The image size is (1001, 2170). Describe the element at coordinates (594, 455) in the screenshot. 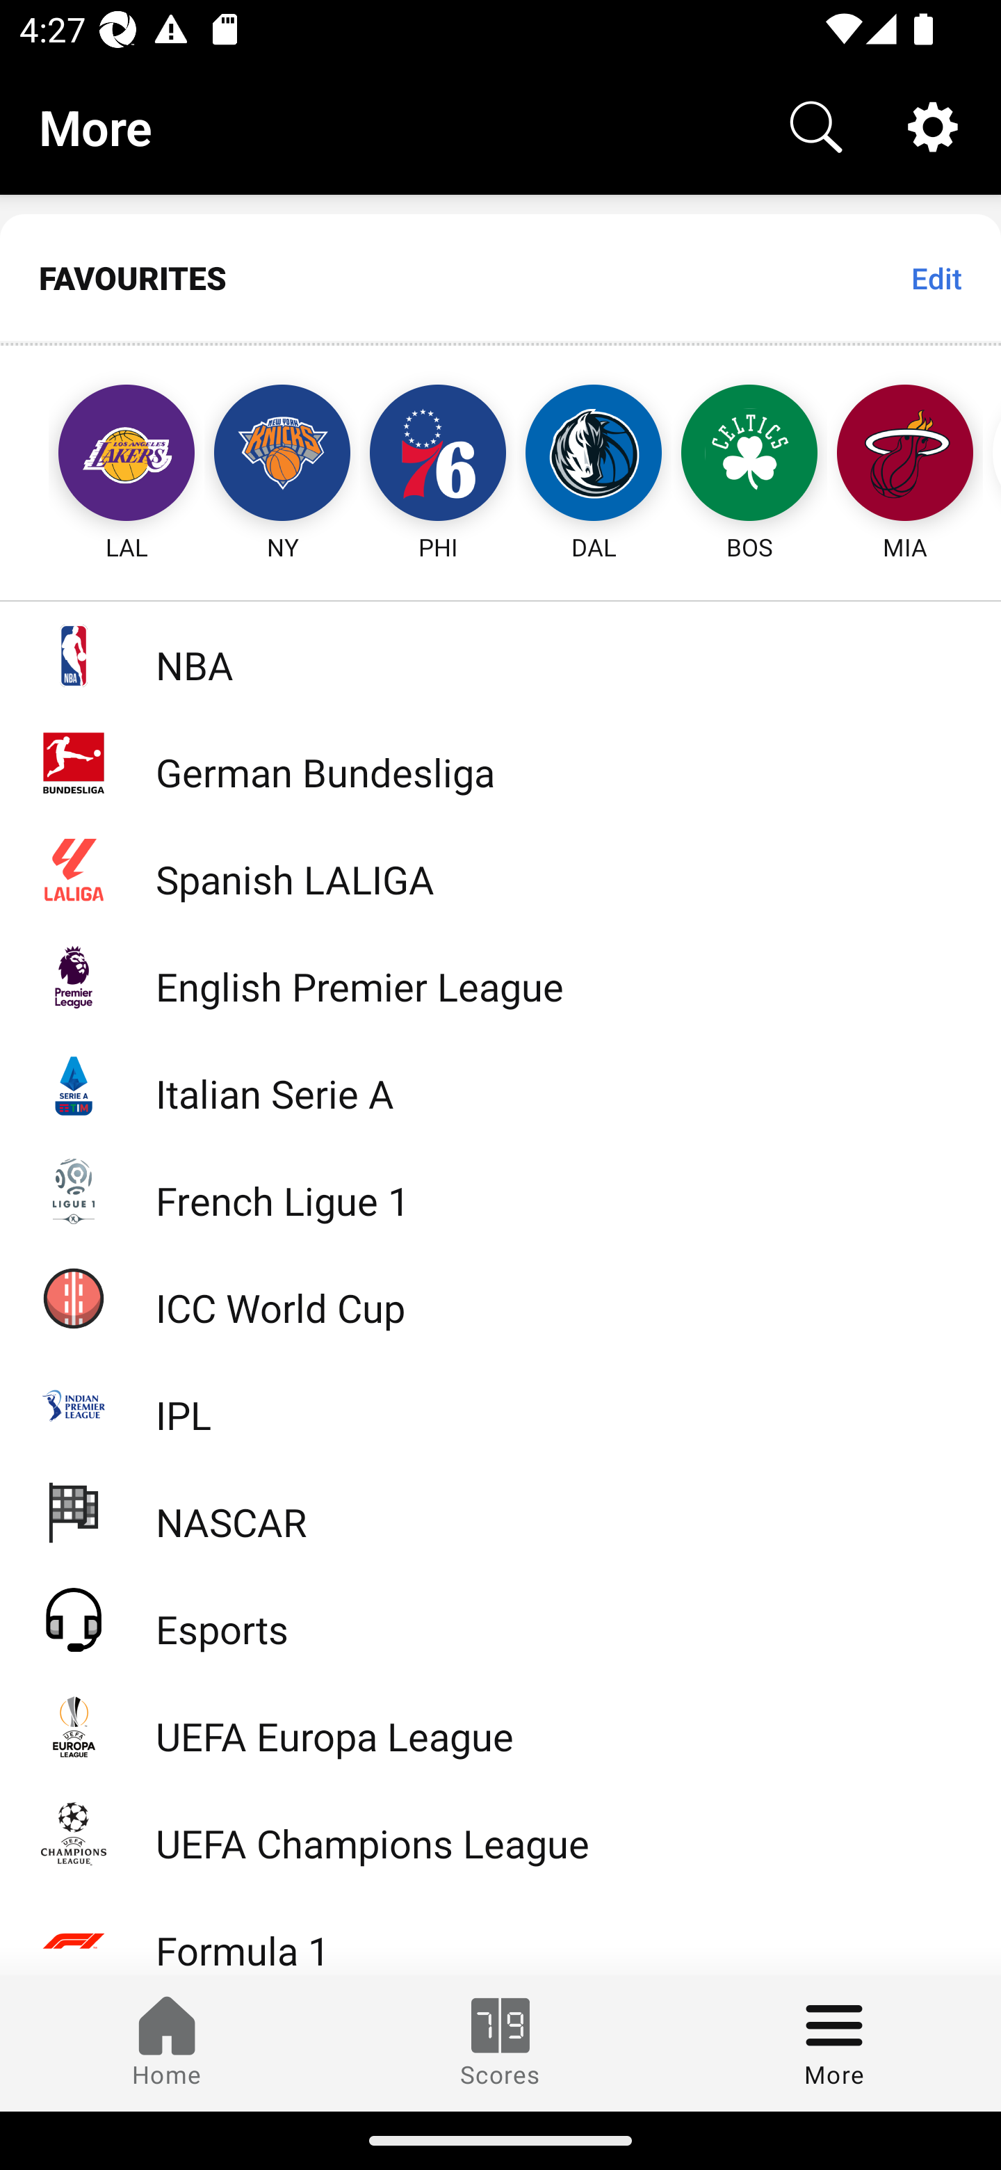

I see `DAL Dallas Mavericks` at that location.